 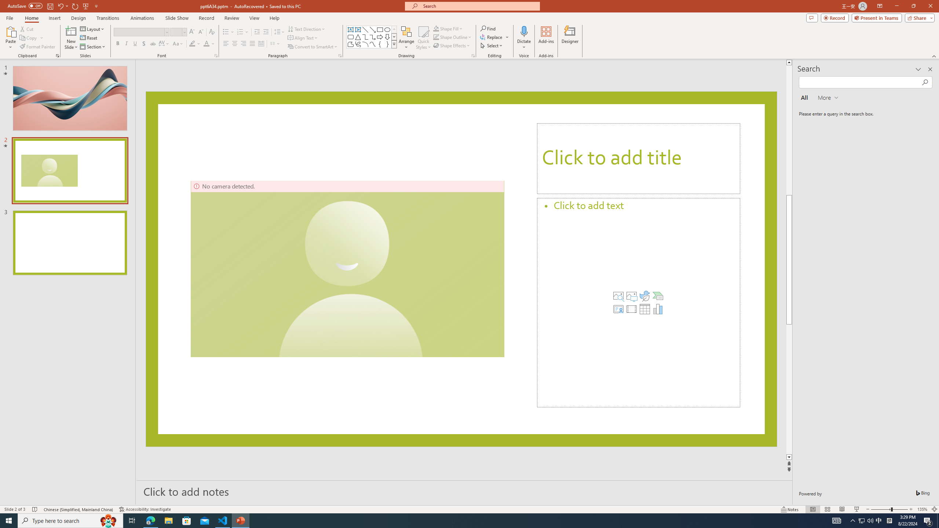 What do you see at coordinates (38, 47) in the screenshot?
I see `Format Painter` at bounding box center [38, 47].